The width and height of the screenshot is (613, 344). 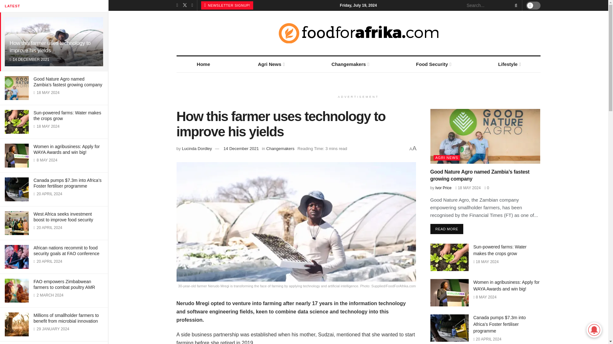 I want to click on NEWSLETTER SIGNUP!, so click(x=227, y=5).